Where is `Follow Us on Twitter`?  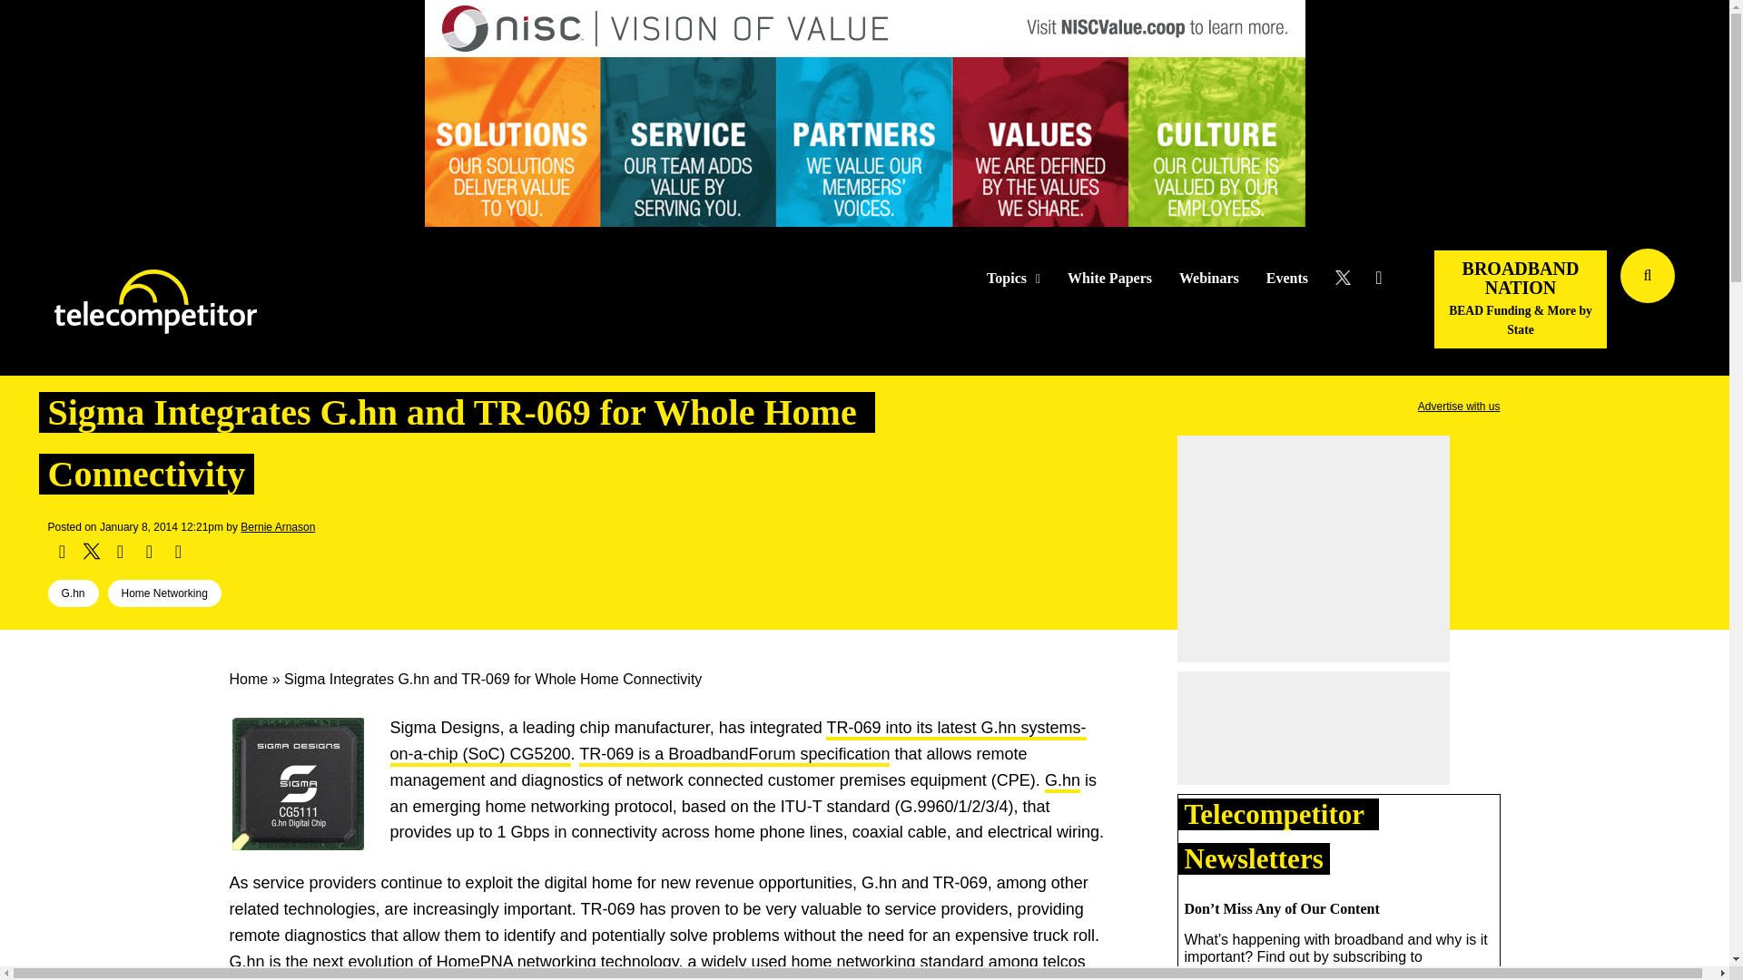 Follow Us on Twitter is located at coordinates (1349, 278).